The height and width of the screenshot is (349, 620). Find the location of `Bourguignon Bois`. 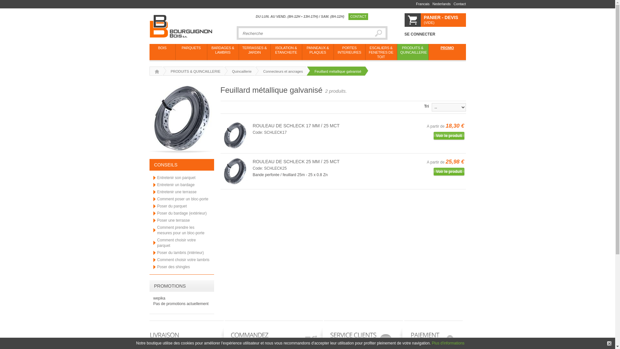

Bourguignon Bois is located at coordinates (193, 26).